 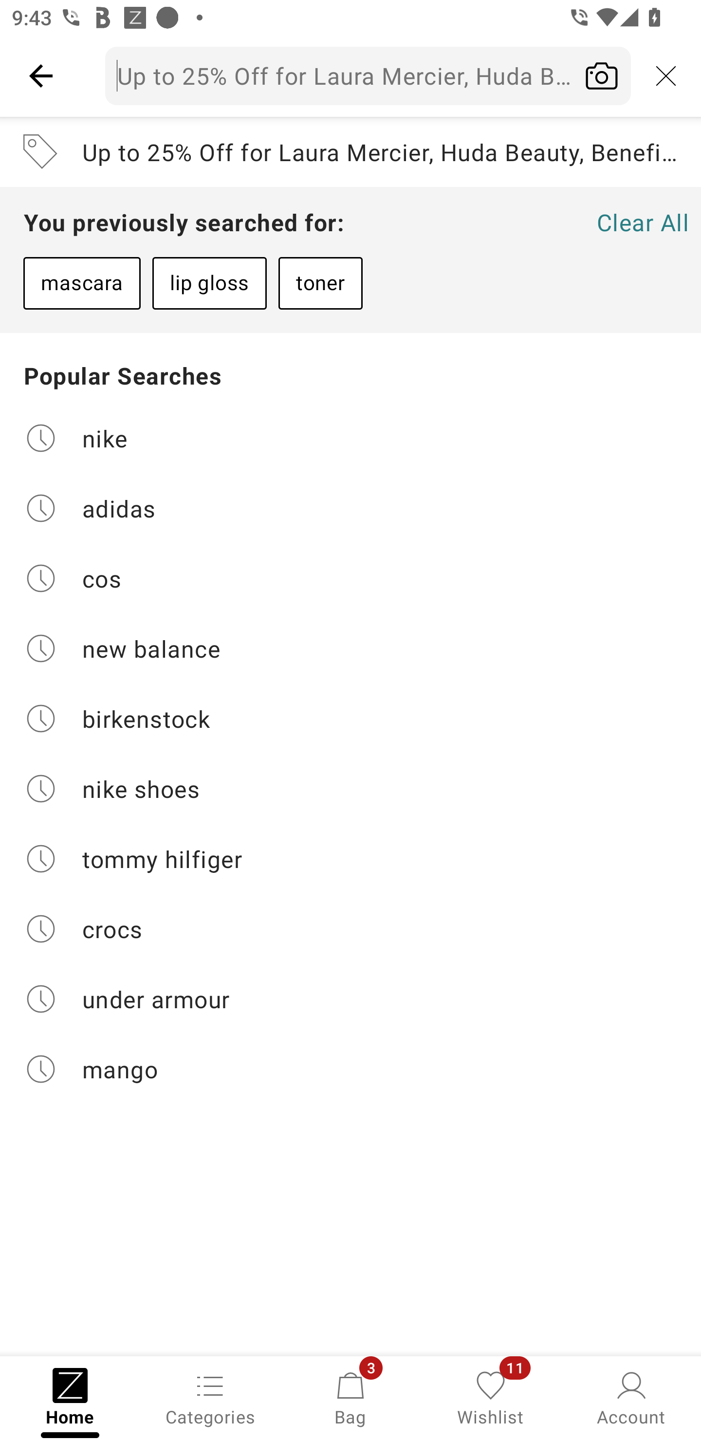 What do you see at coordinates (350, 719) in the screenshot?
I see `birkenstock` at bounding box center [350, 719].